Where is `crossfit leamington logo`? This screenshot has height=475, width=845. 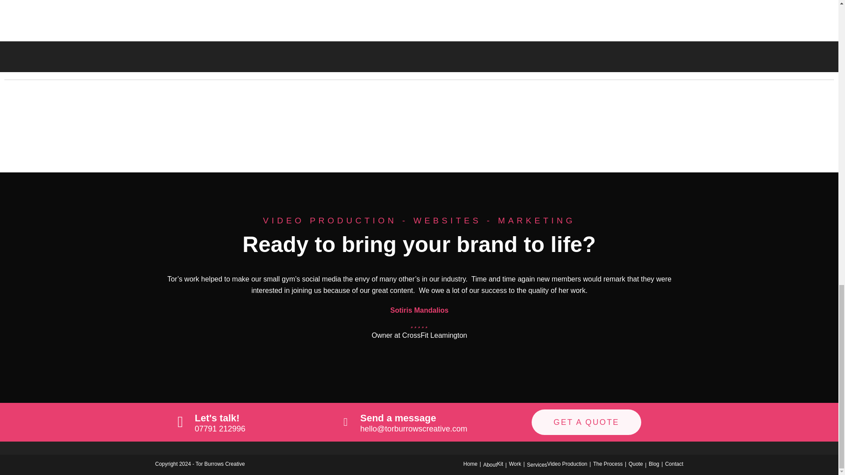
crossfit leamington logo is located at coordinates (158, 128).